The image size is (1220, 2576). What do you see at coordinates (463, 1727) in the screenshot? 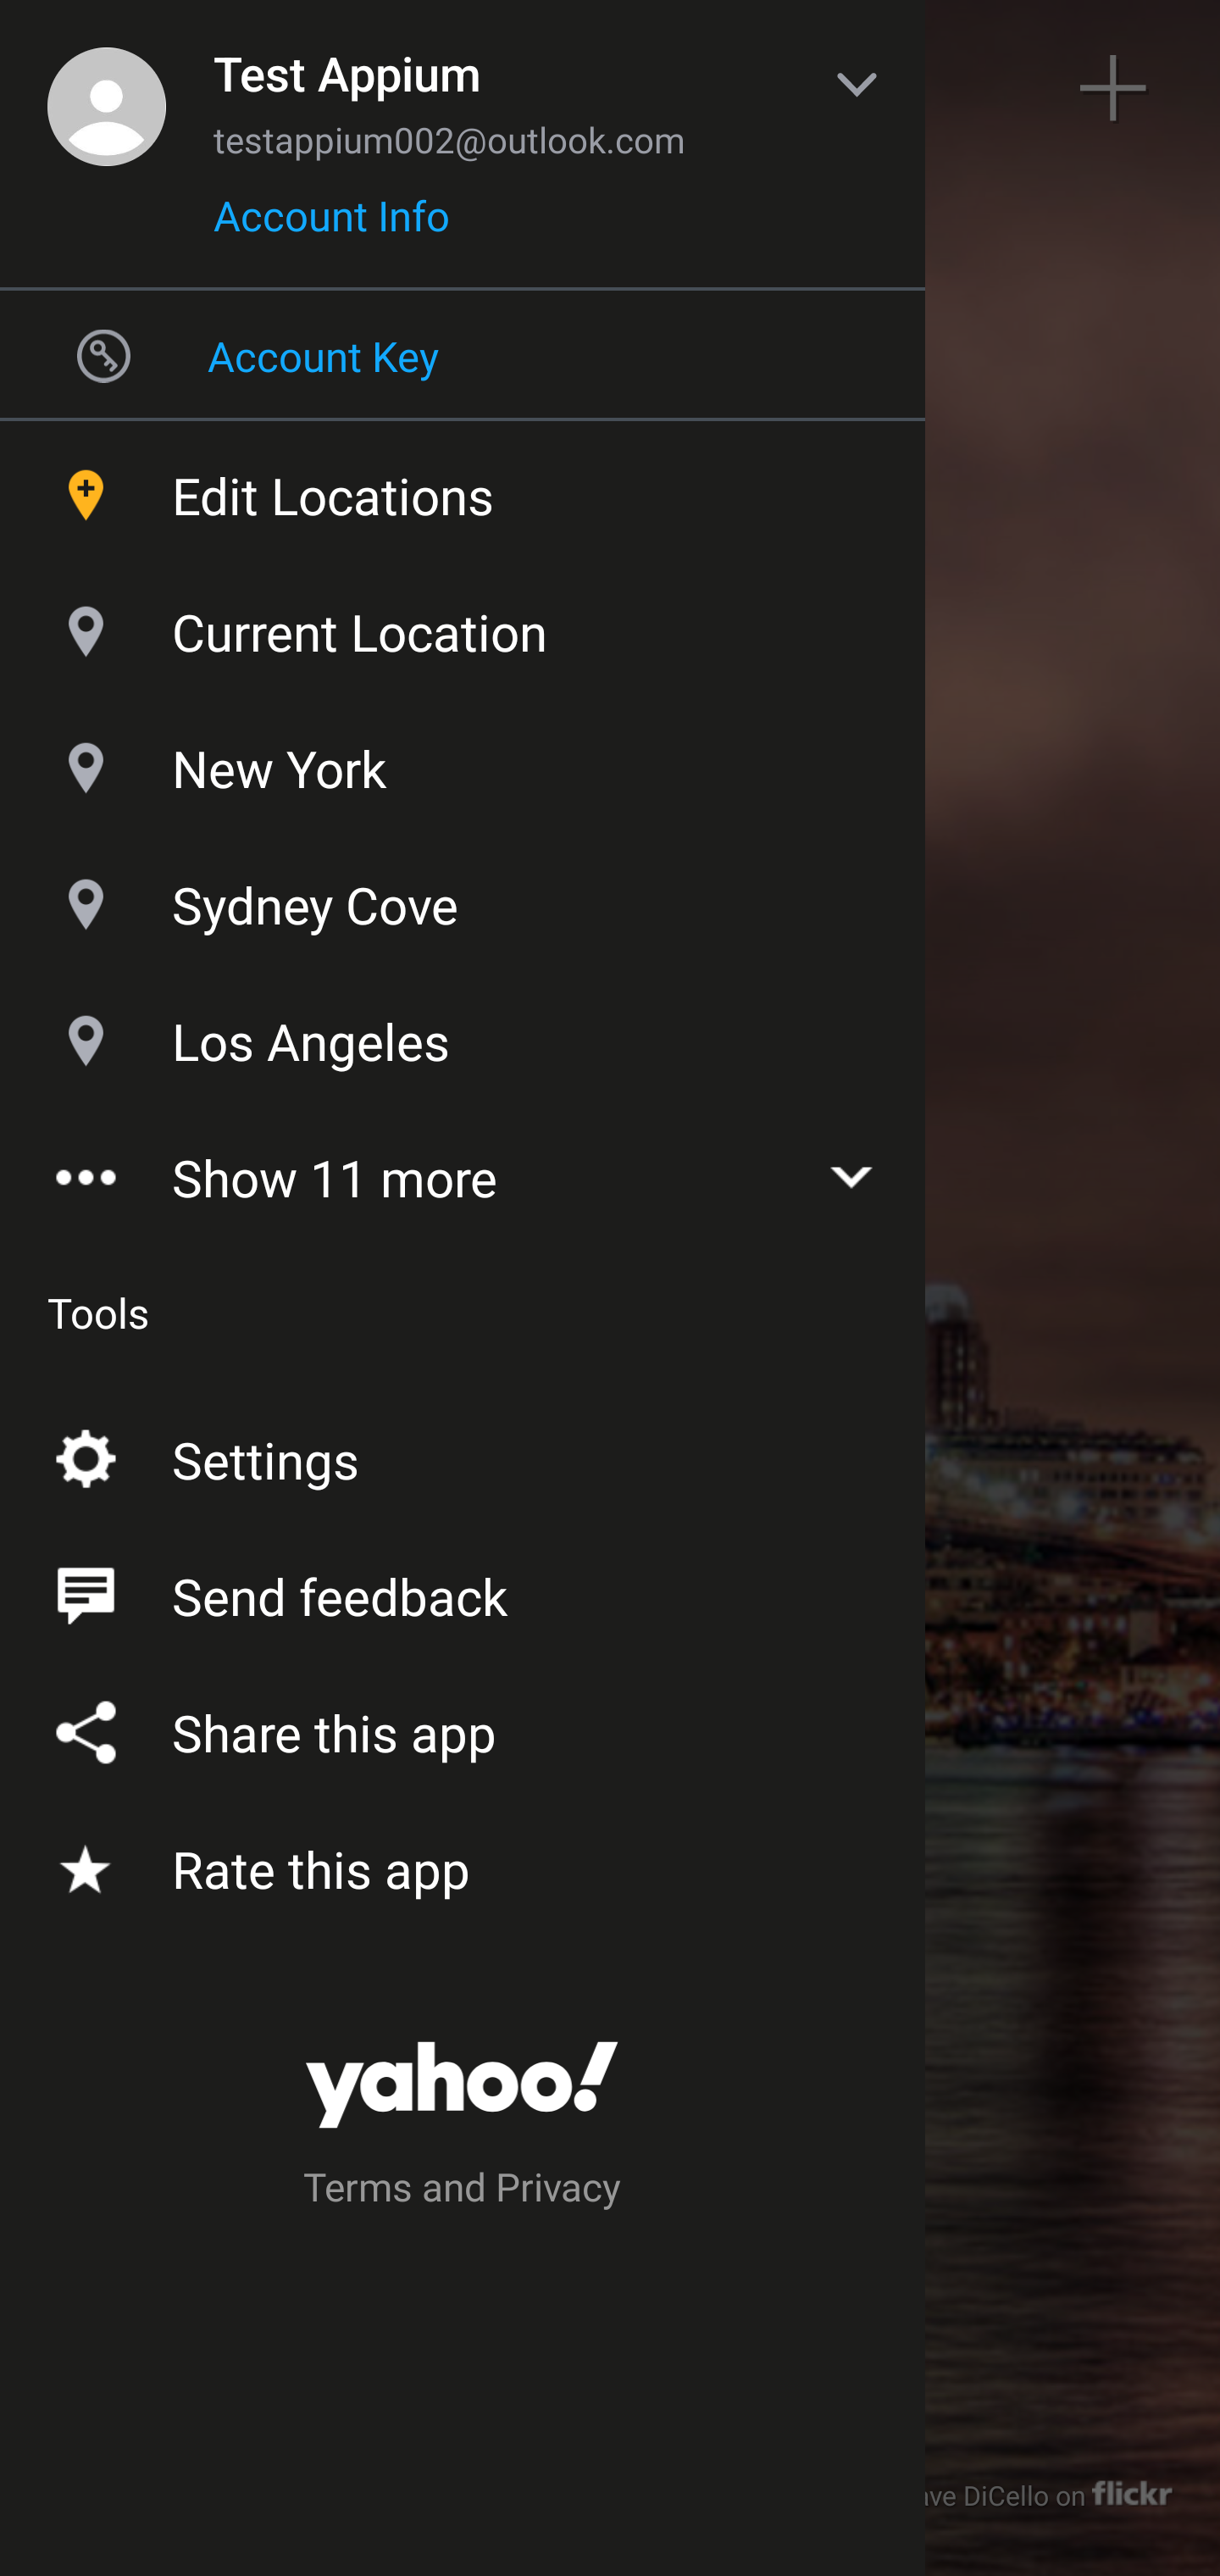
I see `Share this app` at bounding box center [463, 1727].